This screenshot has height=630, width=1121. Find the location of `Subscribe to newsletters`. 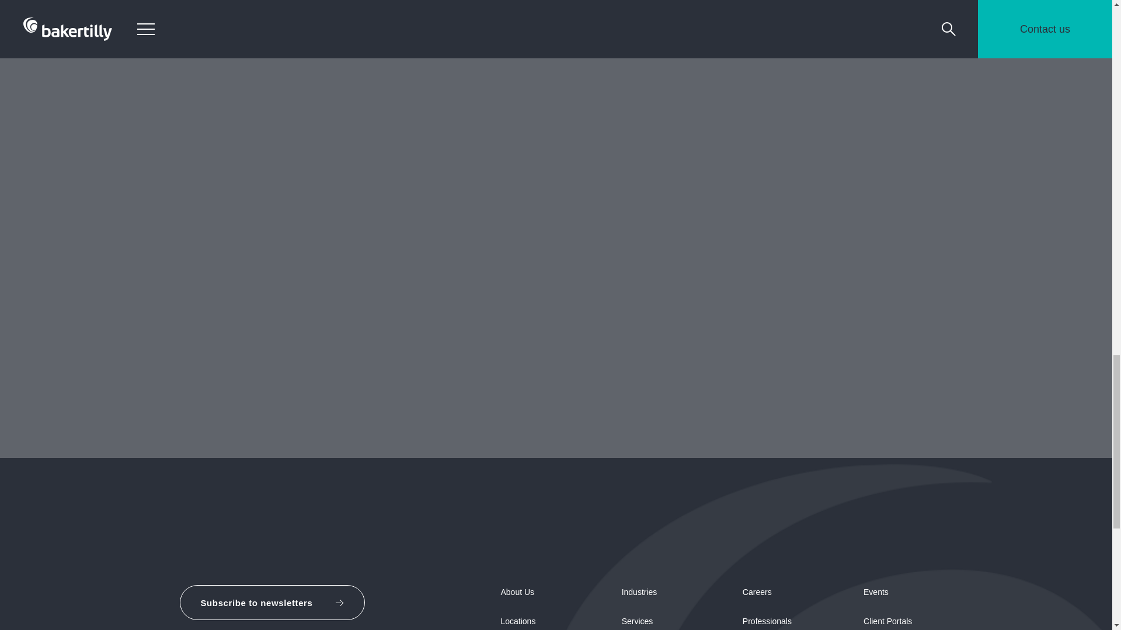

Subscribe to newsletters is located at coordinates (272, 602).